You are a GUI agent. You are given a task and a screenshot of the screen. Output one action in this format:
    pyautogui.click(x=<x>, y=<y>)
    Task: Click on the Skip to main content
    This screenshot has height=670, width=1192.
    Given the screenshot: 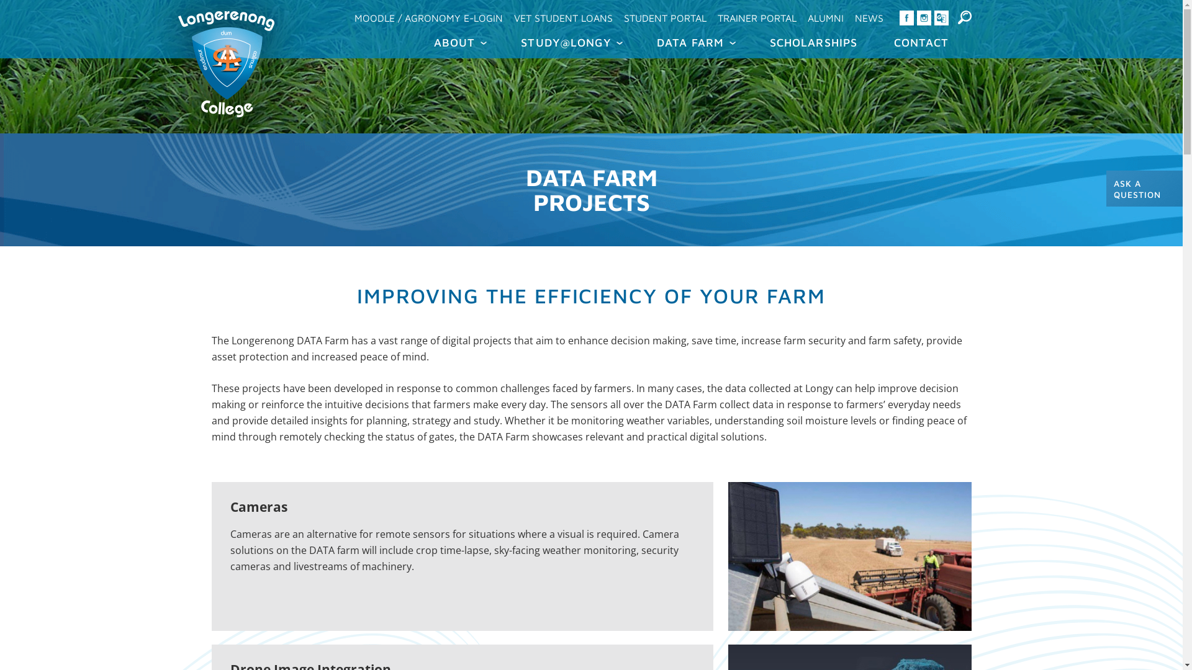 What is the action you would take?
    pyautogui.click(x=562, y=1)
    